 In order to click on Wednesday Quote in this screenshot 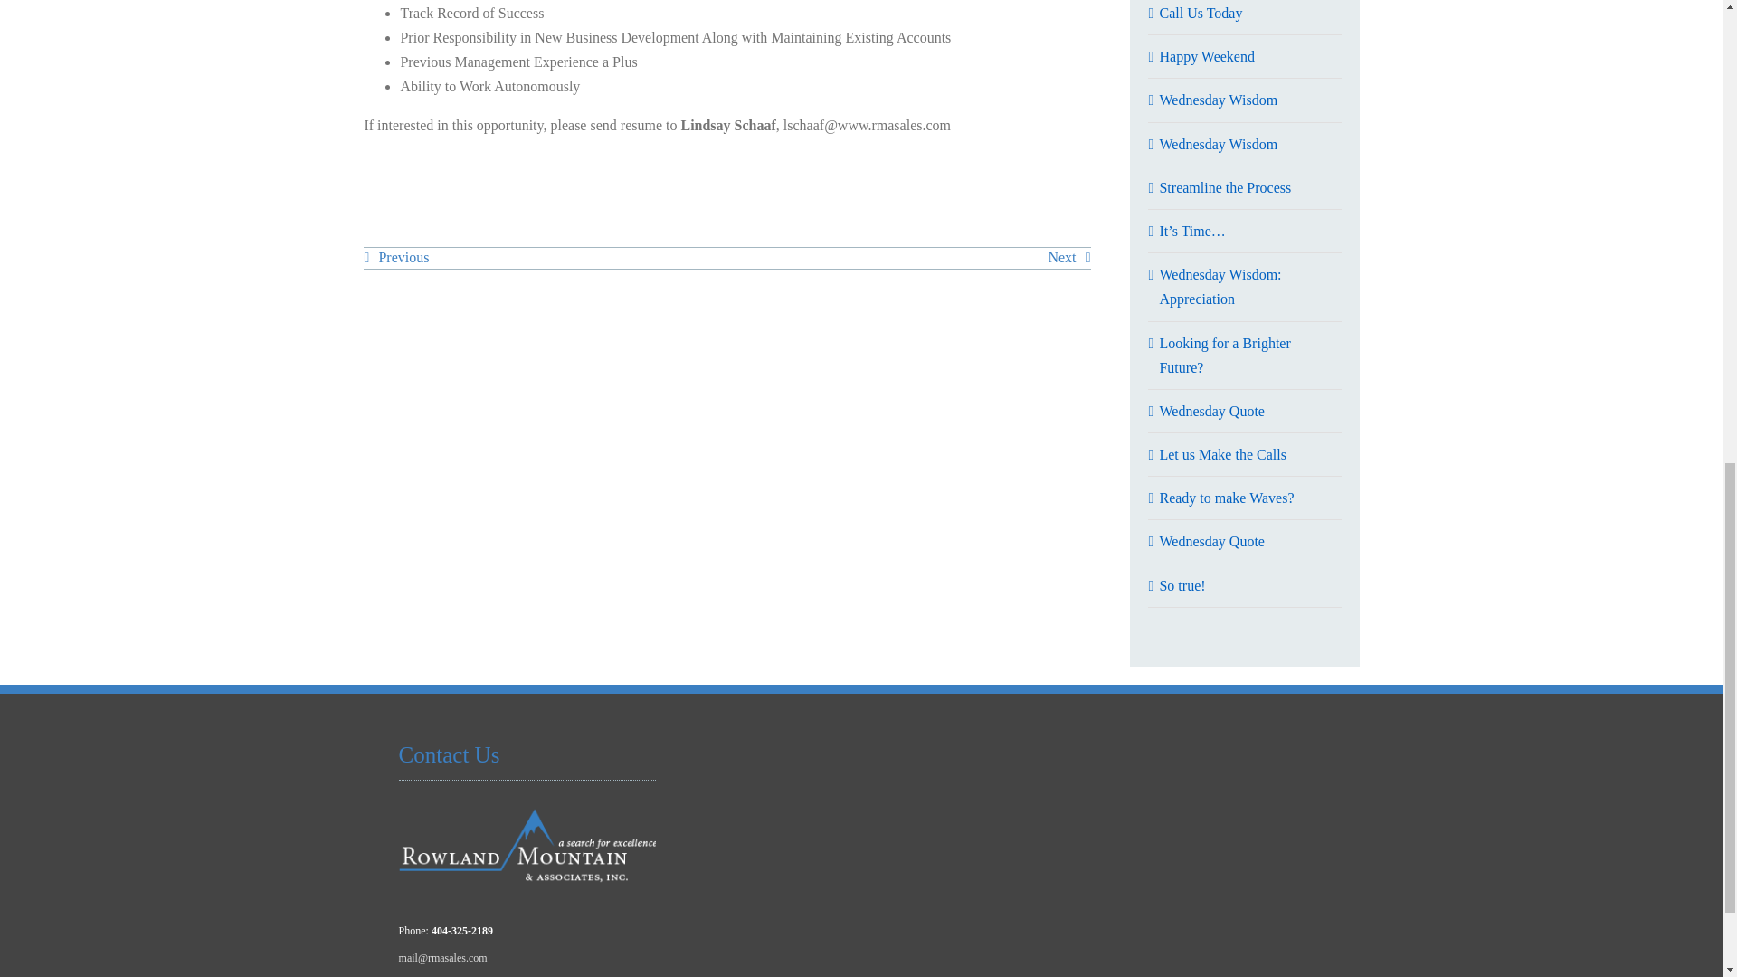, I will do `click(1210, 411)`.